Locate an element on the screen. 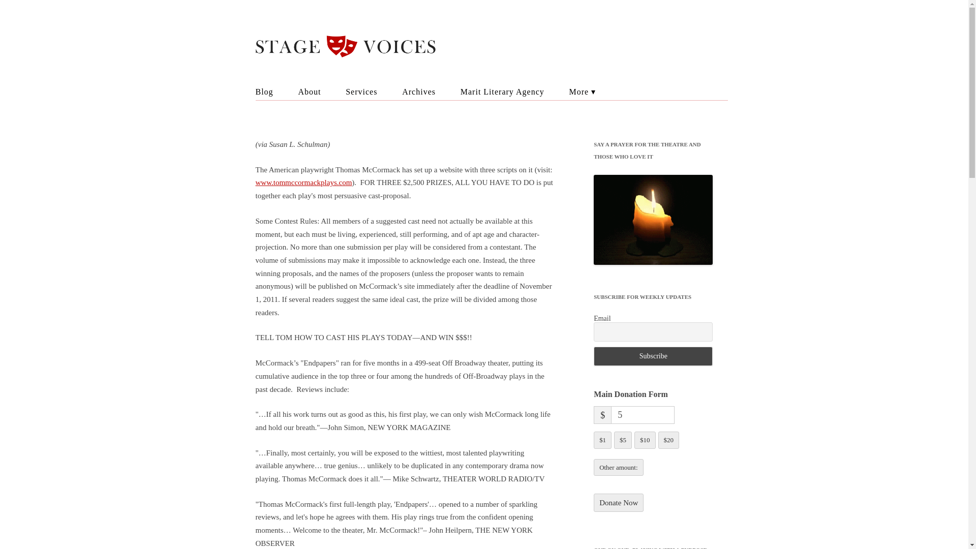 The image size is (976, 549). www.tommccormackplays.com is located at coordinates (303, 182).